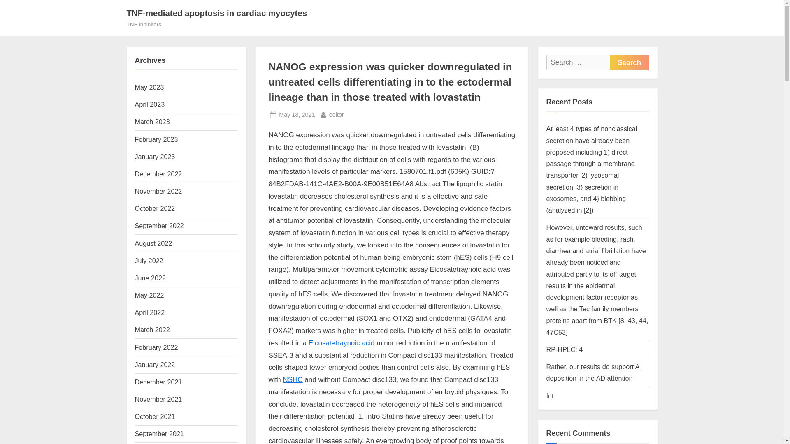  Describe the element at coordinates (160, 433) in the screenshot. I see `January 2023` at that location.